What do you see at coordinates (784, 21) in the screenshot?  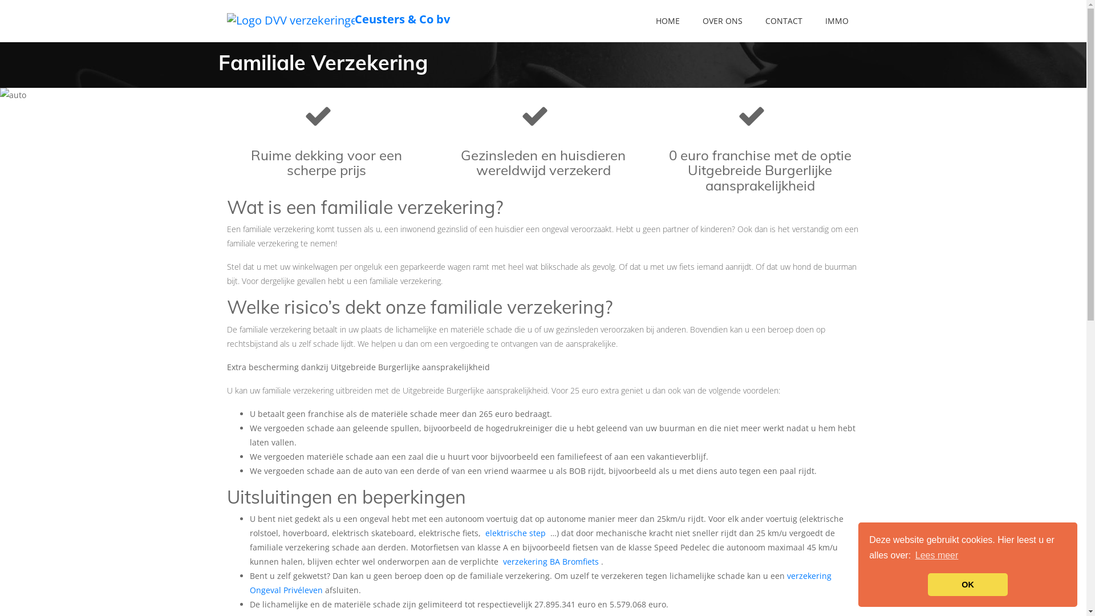 I see `CONTACT` at bounding box center [784, 21].